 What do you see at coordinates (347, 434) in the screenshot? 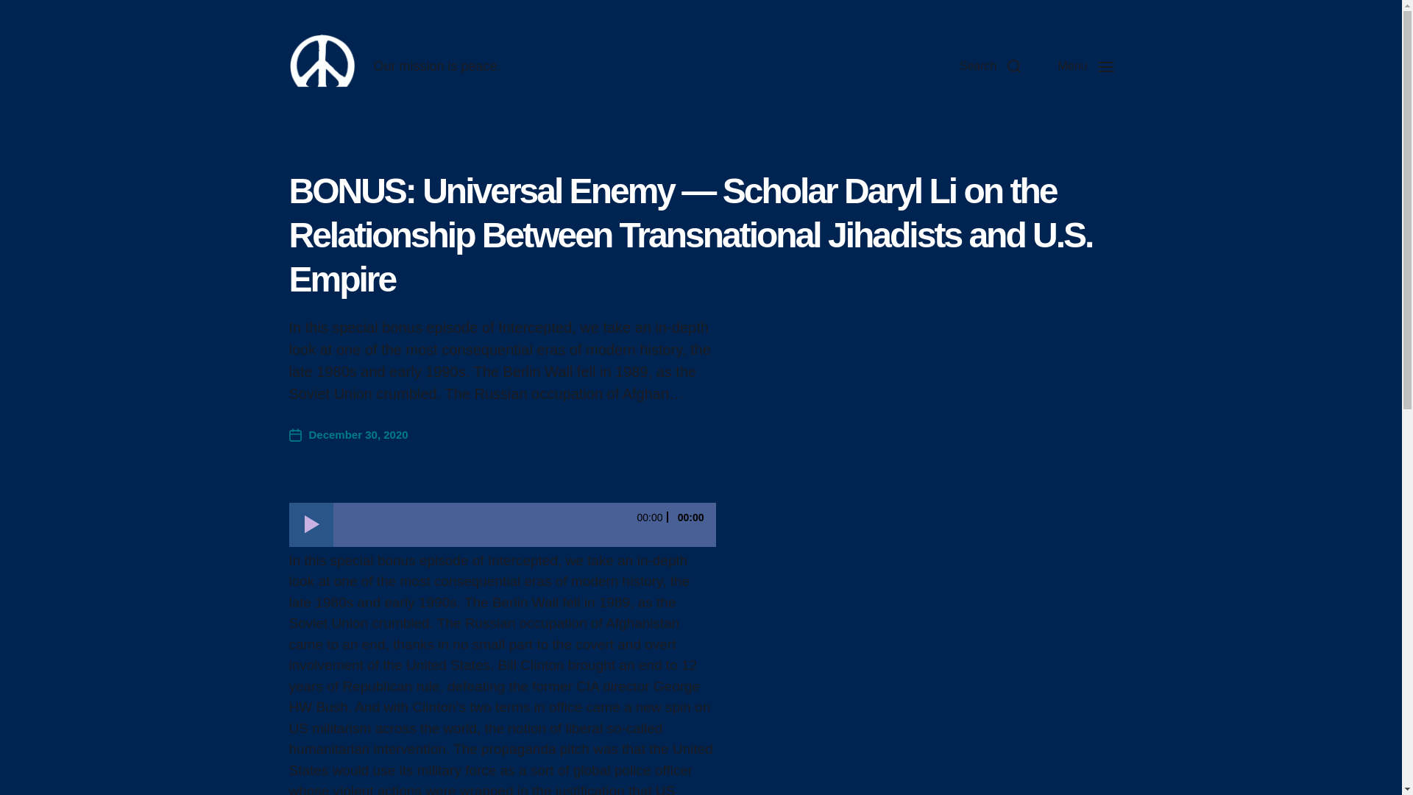
I see `December 30, 2020` at bounding box center [347, 434].